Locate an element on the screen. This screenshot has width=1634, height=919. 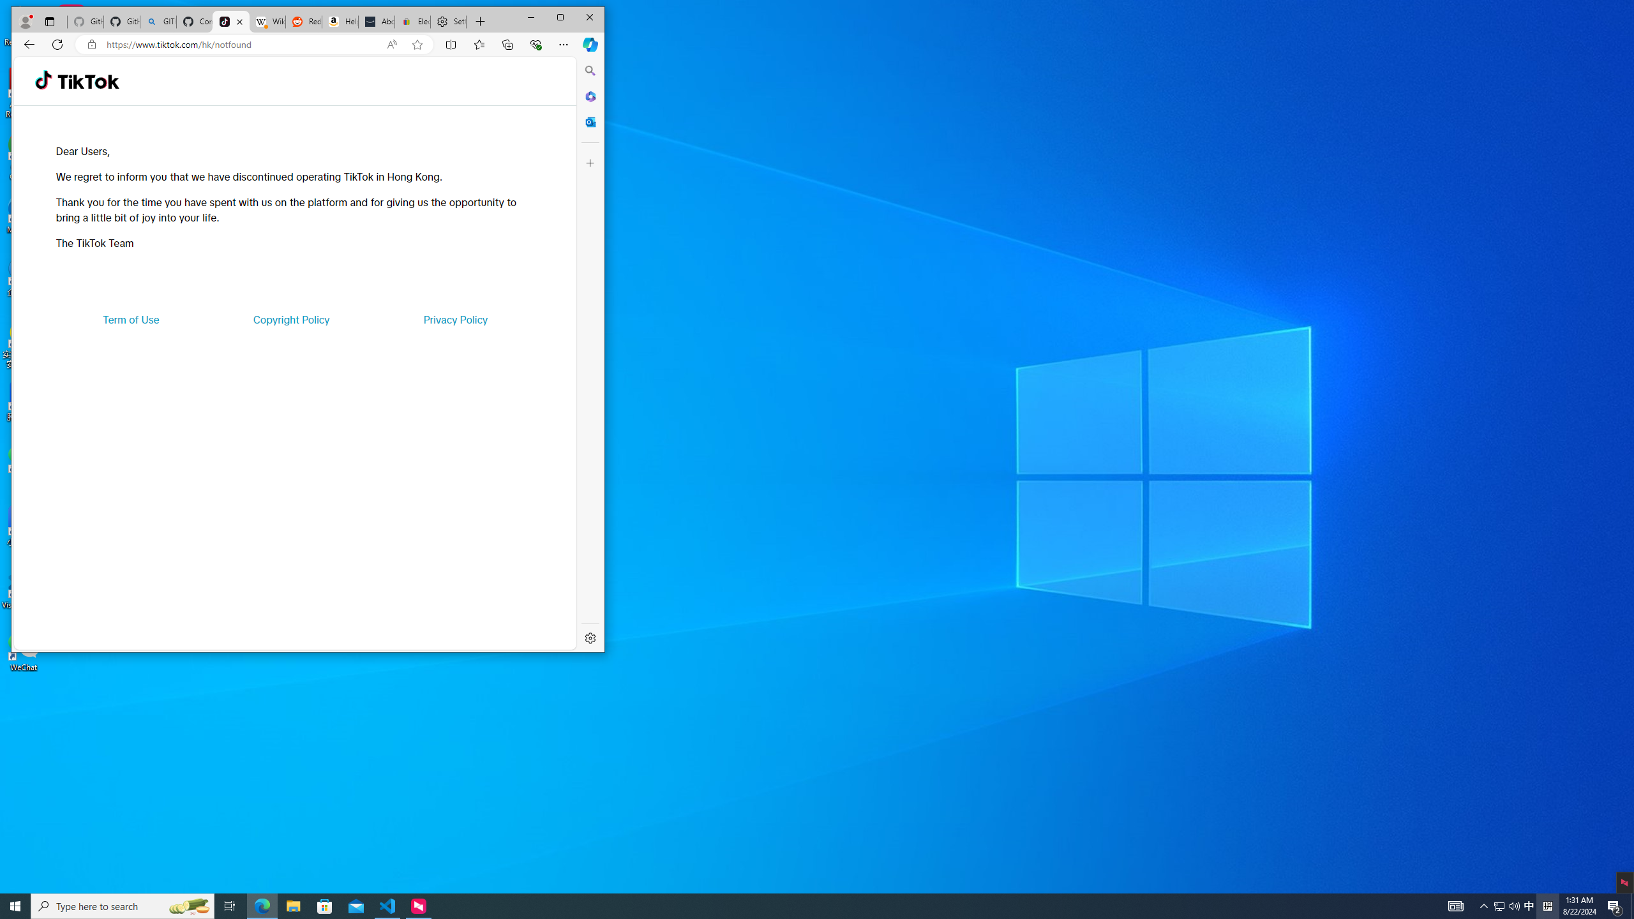
User Promoted Notification Area is located at coordinates (1507, 906).